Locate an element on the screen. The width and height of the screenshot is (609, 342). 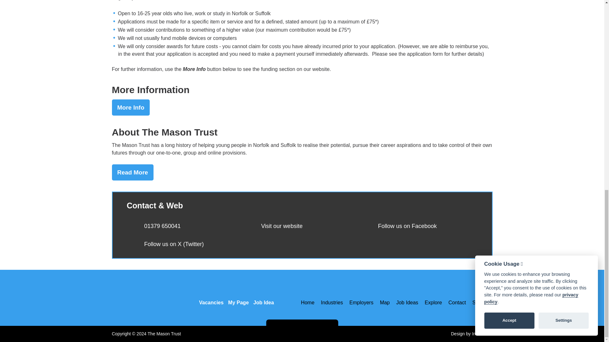
My Page is located at coordinates (239, 297).